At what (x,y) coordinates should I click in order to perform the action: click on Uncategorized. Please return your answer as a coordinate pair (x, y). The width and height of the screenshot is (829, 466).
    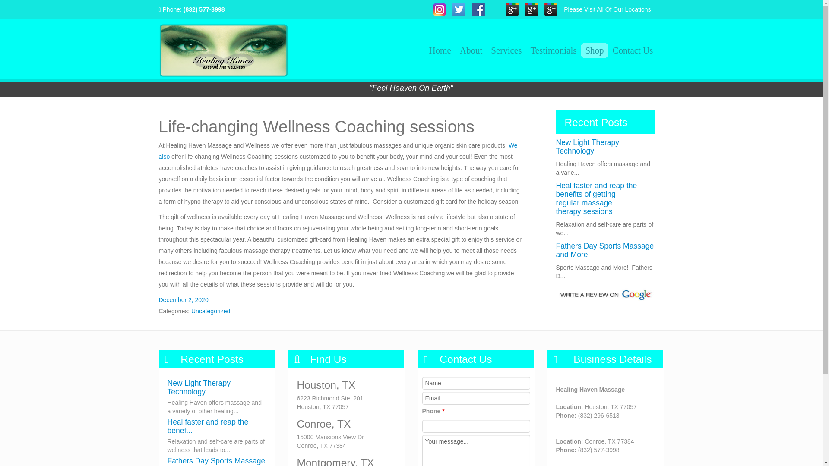
    Looking at the image, I should click on (211, 311).